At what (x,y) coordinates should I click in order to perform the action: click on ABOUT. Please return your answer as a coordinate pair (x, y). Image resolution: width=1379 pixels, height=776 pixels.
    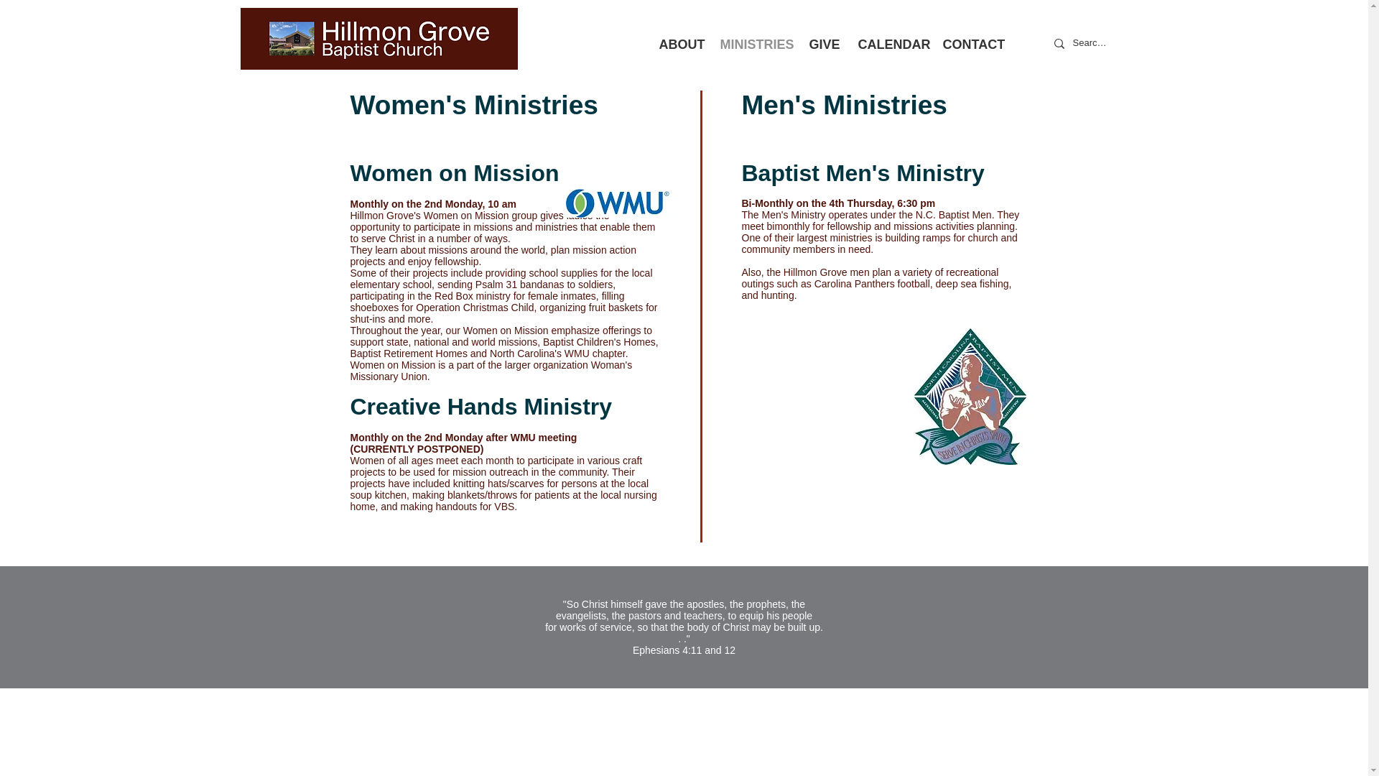
    Looking at the image, I should click on (678, 43).